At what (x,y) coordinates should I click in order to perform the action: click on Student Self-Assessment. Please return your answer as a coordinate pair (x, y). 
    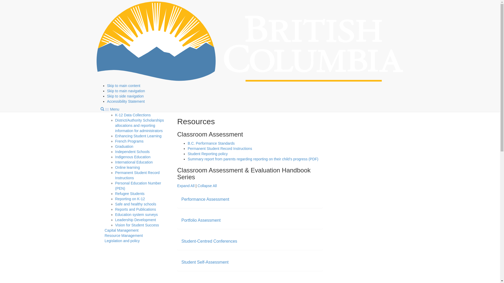
    Looking at the image, I should click on (205, 262).